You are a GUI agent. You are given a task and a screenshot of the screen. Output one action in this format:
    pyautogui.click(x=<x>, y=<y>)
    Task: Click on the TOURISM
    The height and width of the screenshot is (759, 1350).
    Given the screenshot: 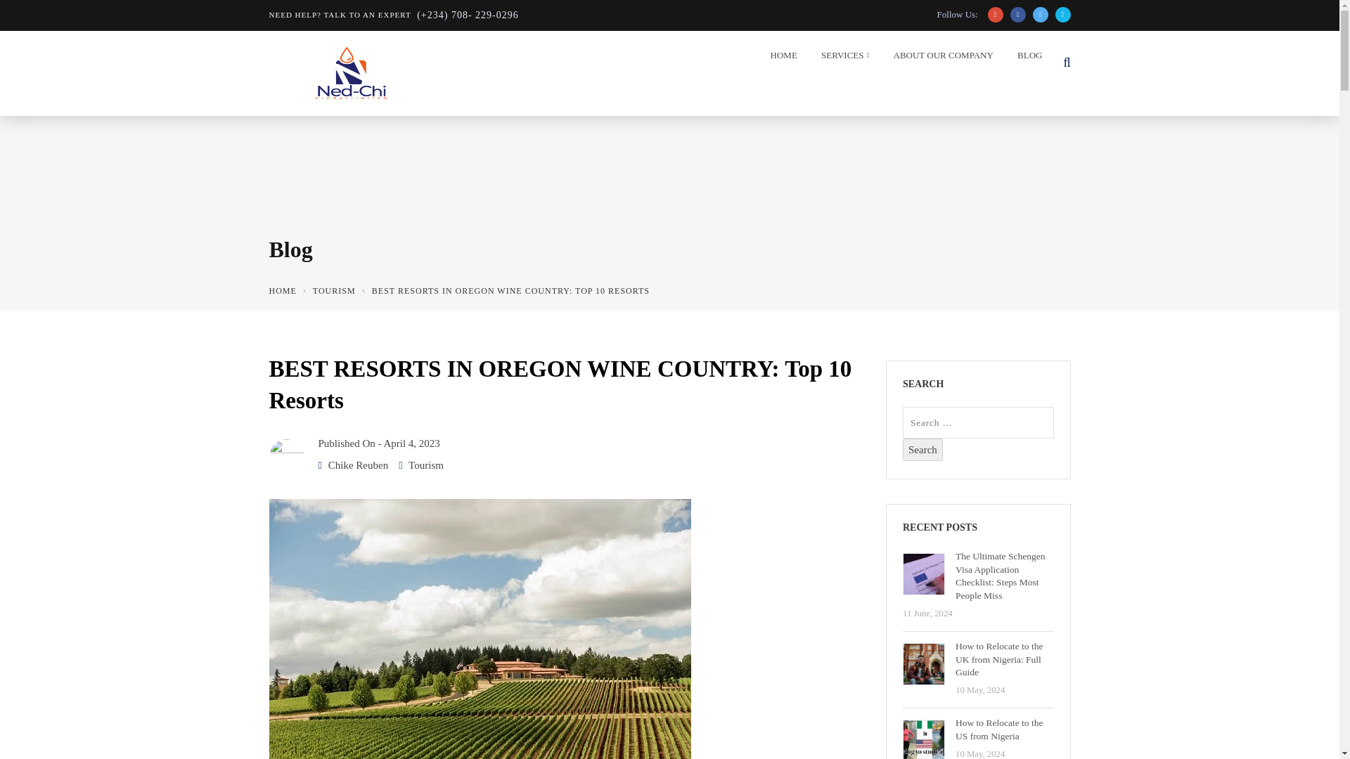 What is the action you would take?
    pyautogui.click(x=335, y=291)
    